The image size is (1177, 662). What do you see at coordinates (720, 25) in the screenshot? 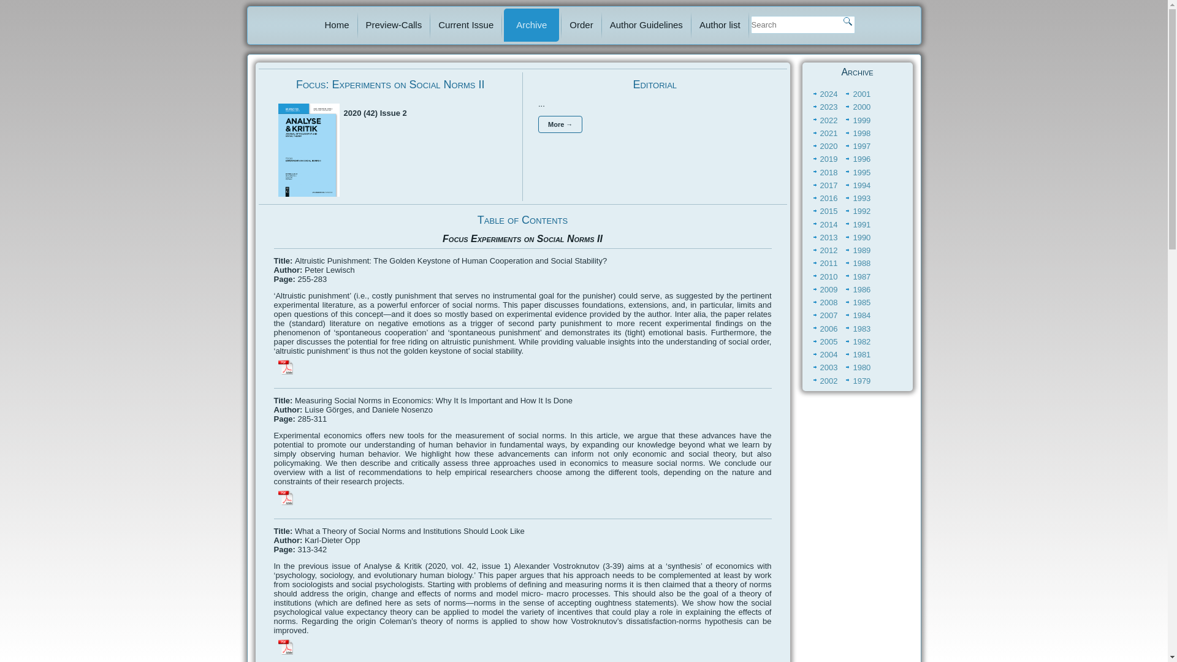
I see `Author list` at bounding box center [720, 25].